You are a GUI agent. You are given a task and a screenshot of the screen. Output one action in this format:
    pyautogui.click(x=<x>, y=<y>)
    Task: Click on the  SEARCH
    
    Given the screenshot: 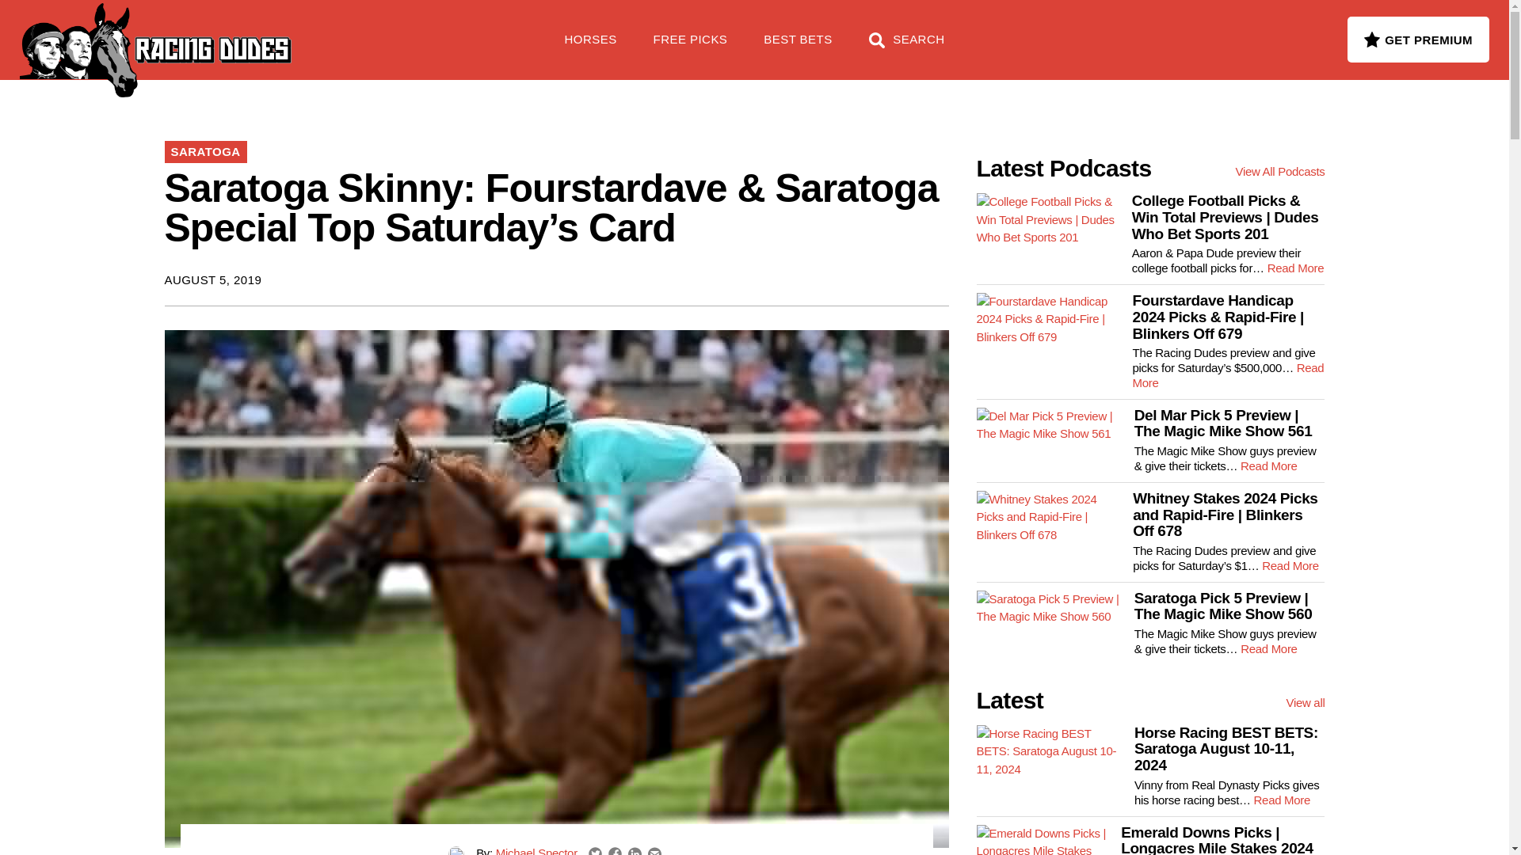 What is the action you would take?
    pyautogui.click(x=906, y=47)
    